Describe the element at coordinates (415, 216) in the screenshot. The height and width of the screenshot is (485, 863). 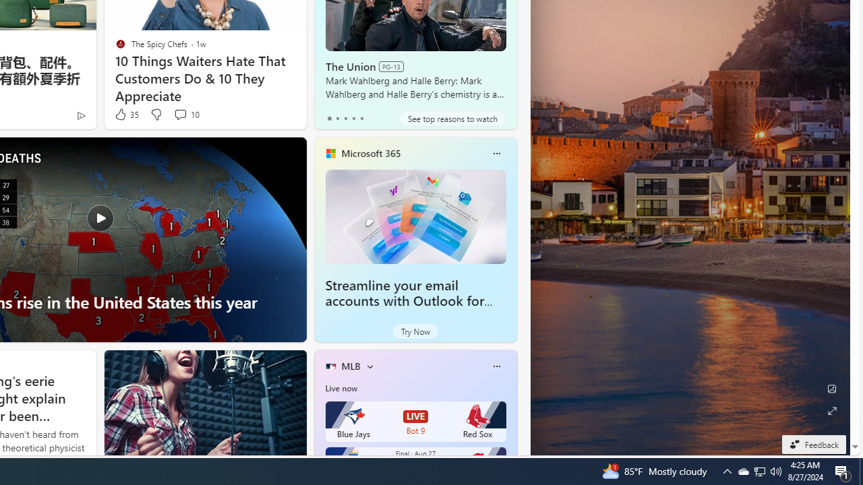
I see `Streamline your email accounts with Outlook for Windows` at that location.